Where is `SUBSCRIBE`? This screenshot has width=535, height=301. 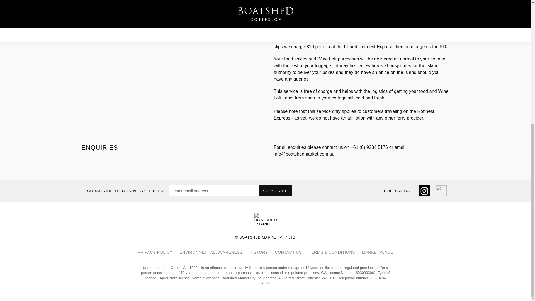 SUBSCRIBE is located at coordinates (275, 191).